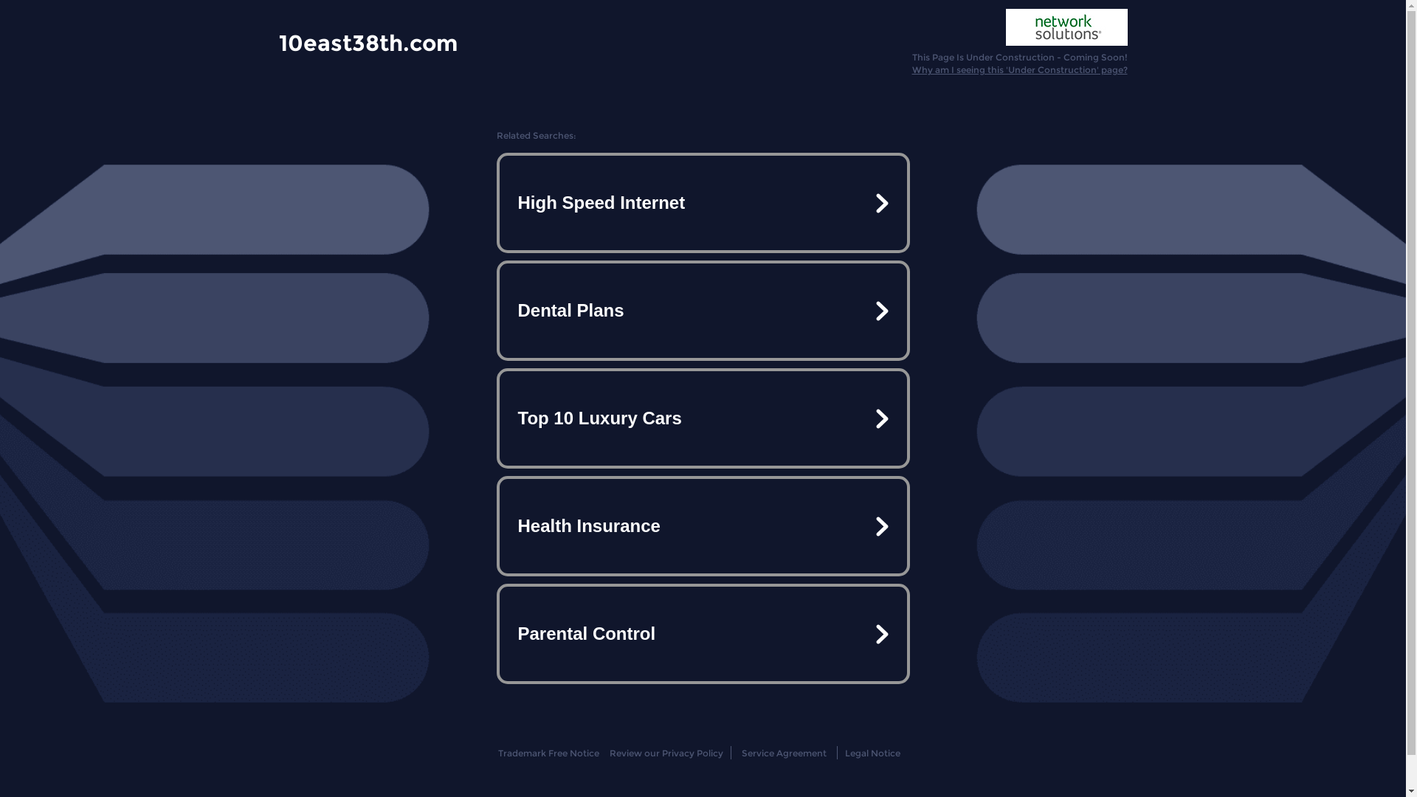 The height and width of the screenshot is (797, 1417). I want to click on Top 10 Luxury Cars, so click(703, 418).